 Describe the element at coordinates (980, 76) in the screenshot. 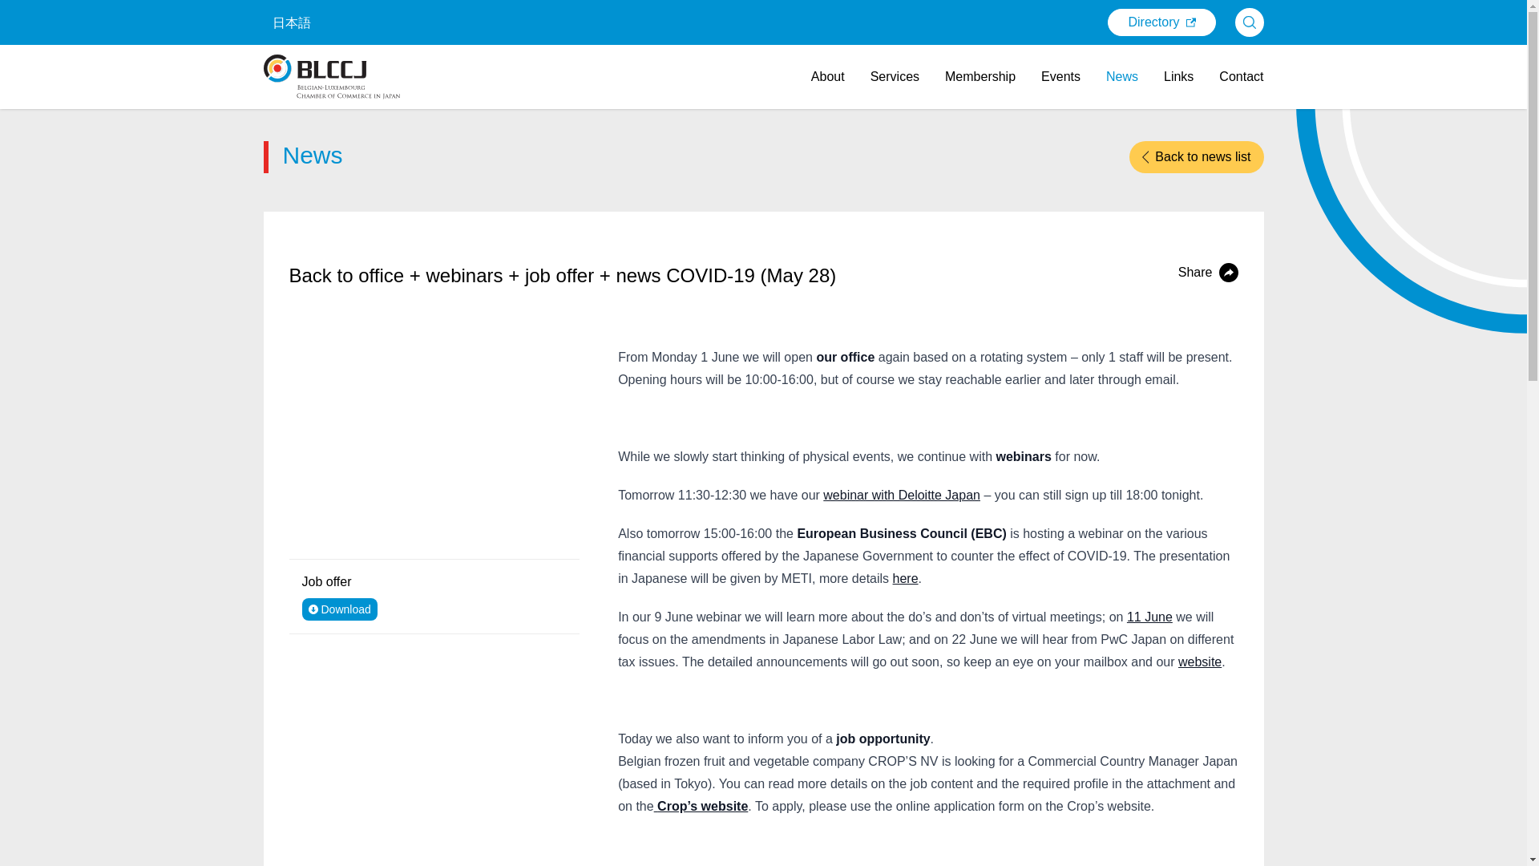

I see `Membership` at that location.